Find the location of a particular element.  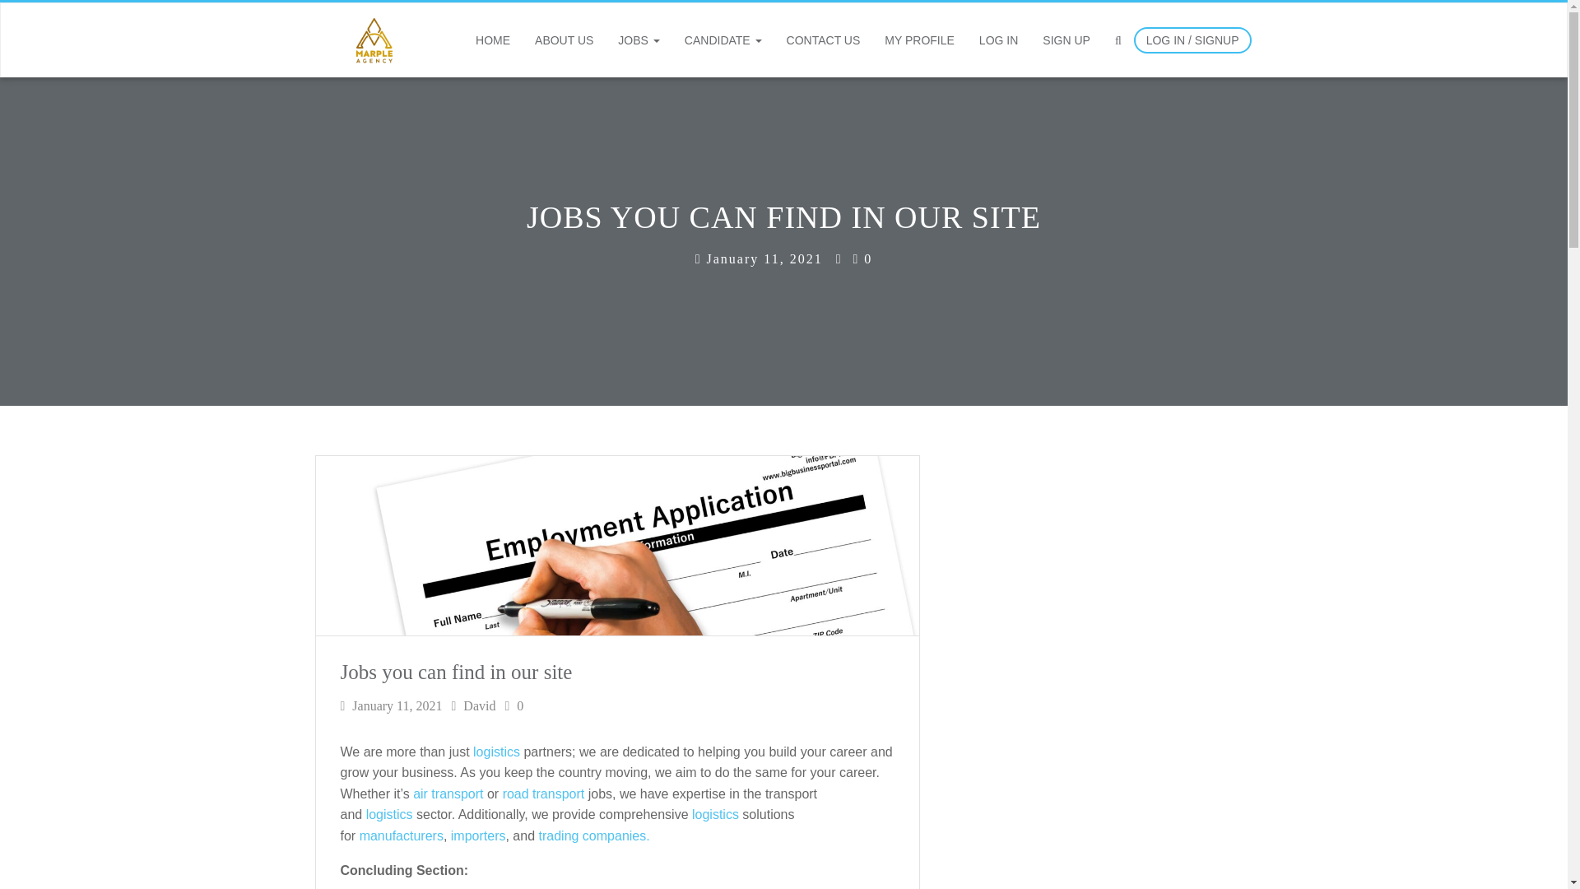

CONTACT US is located at coordinates (823, 40).